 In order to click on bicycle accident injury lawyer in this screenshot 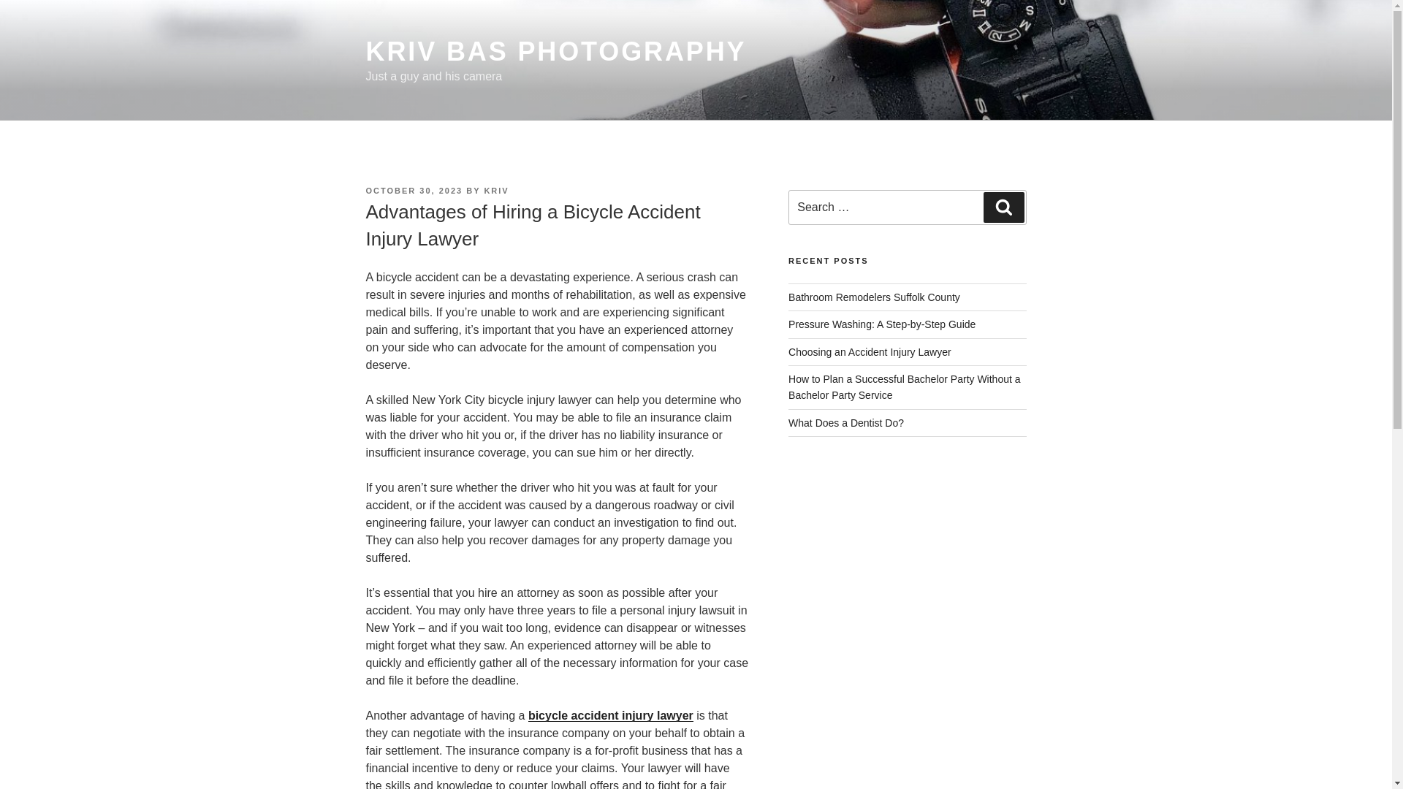, I will do `click(611, 715)`.